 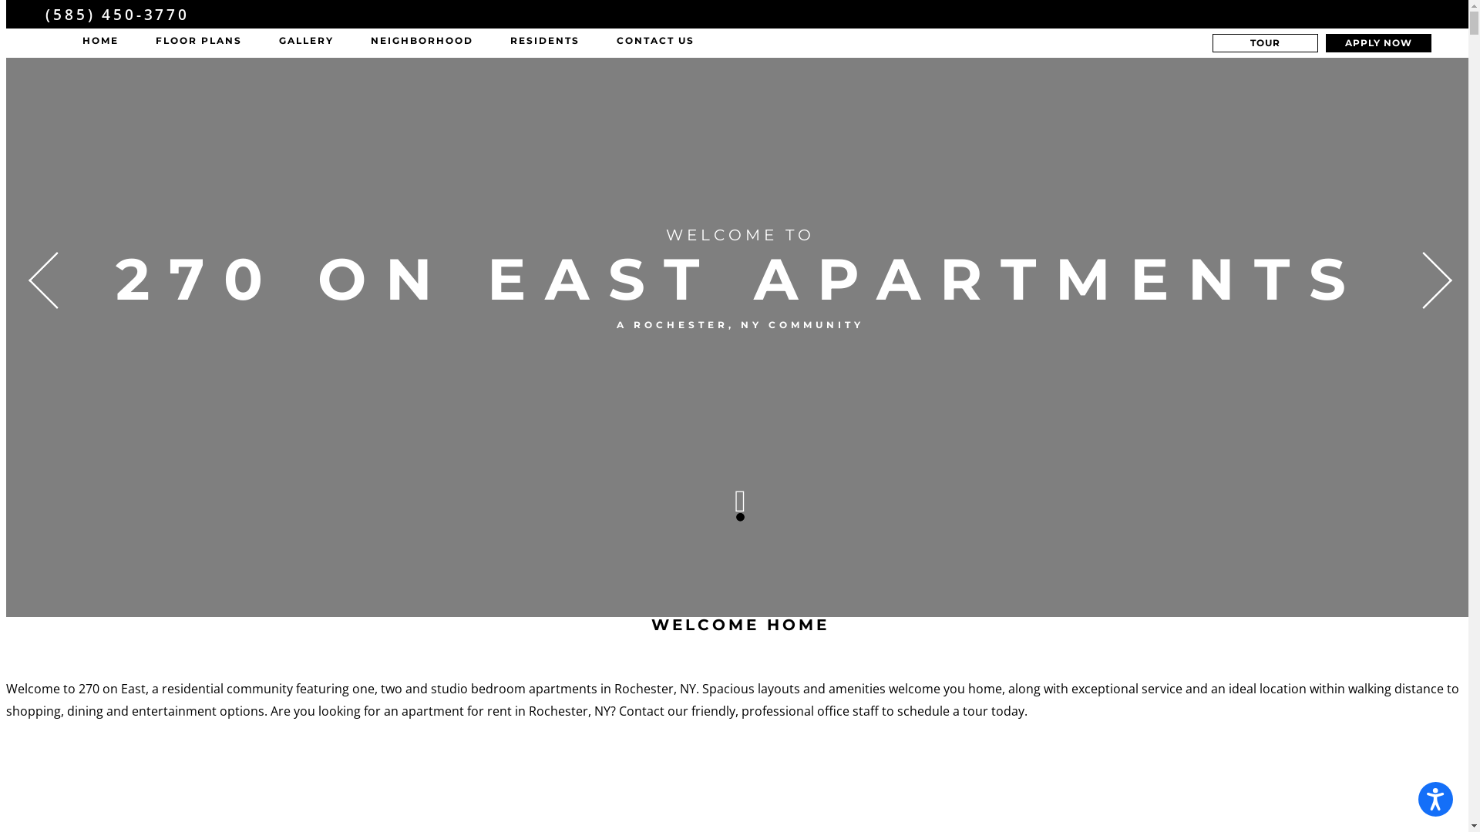 What do you see at coordinates (100, 45) in the screenshot?
I see `HOME` at bounding box center [100, 45].